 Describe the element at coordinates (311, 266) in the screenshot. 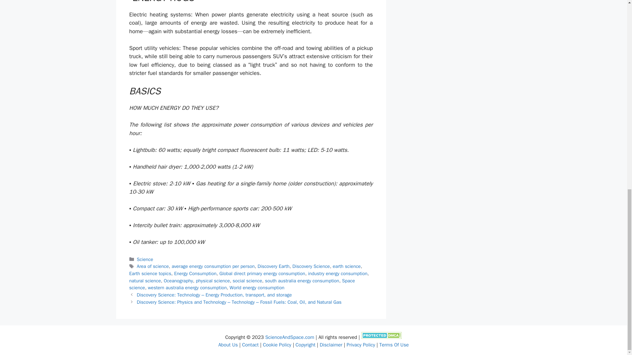

I see `Discovery Science` at that location.